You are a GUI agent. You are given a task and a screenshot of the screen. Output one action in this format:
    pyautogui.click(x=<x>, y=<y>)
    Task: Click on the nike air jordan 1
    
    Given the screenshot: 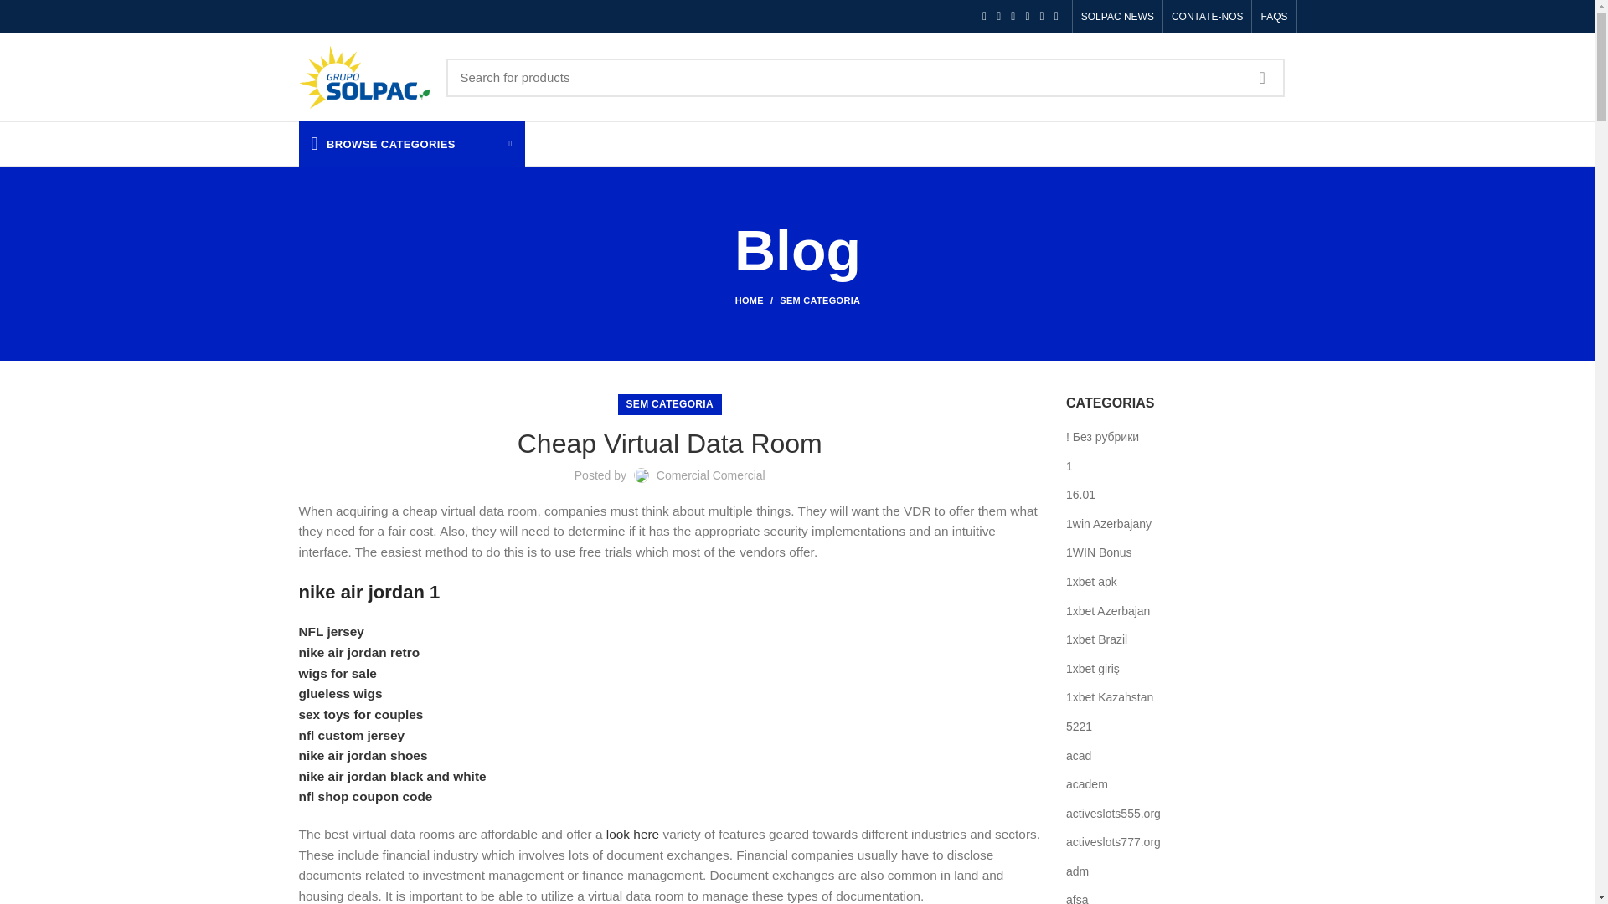 What is the action you would take?
    pyautogui.click(x=368, y=591)
    